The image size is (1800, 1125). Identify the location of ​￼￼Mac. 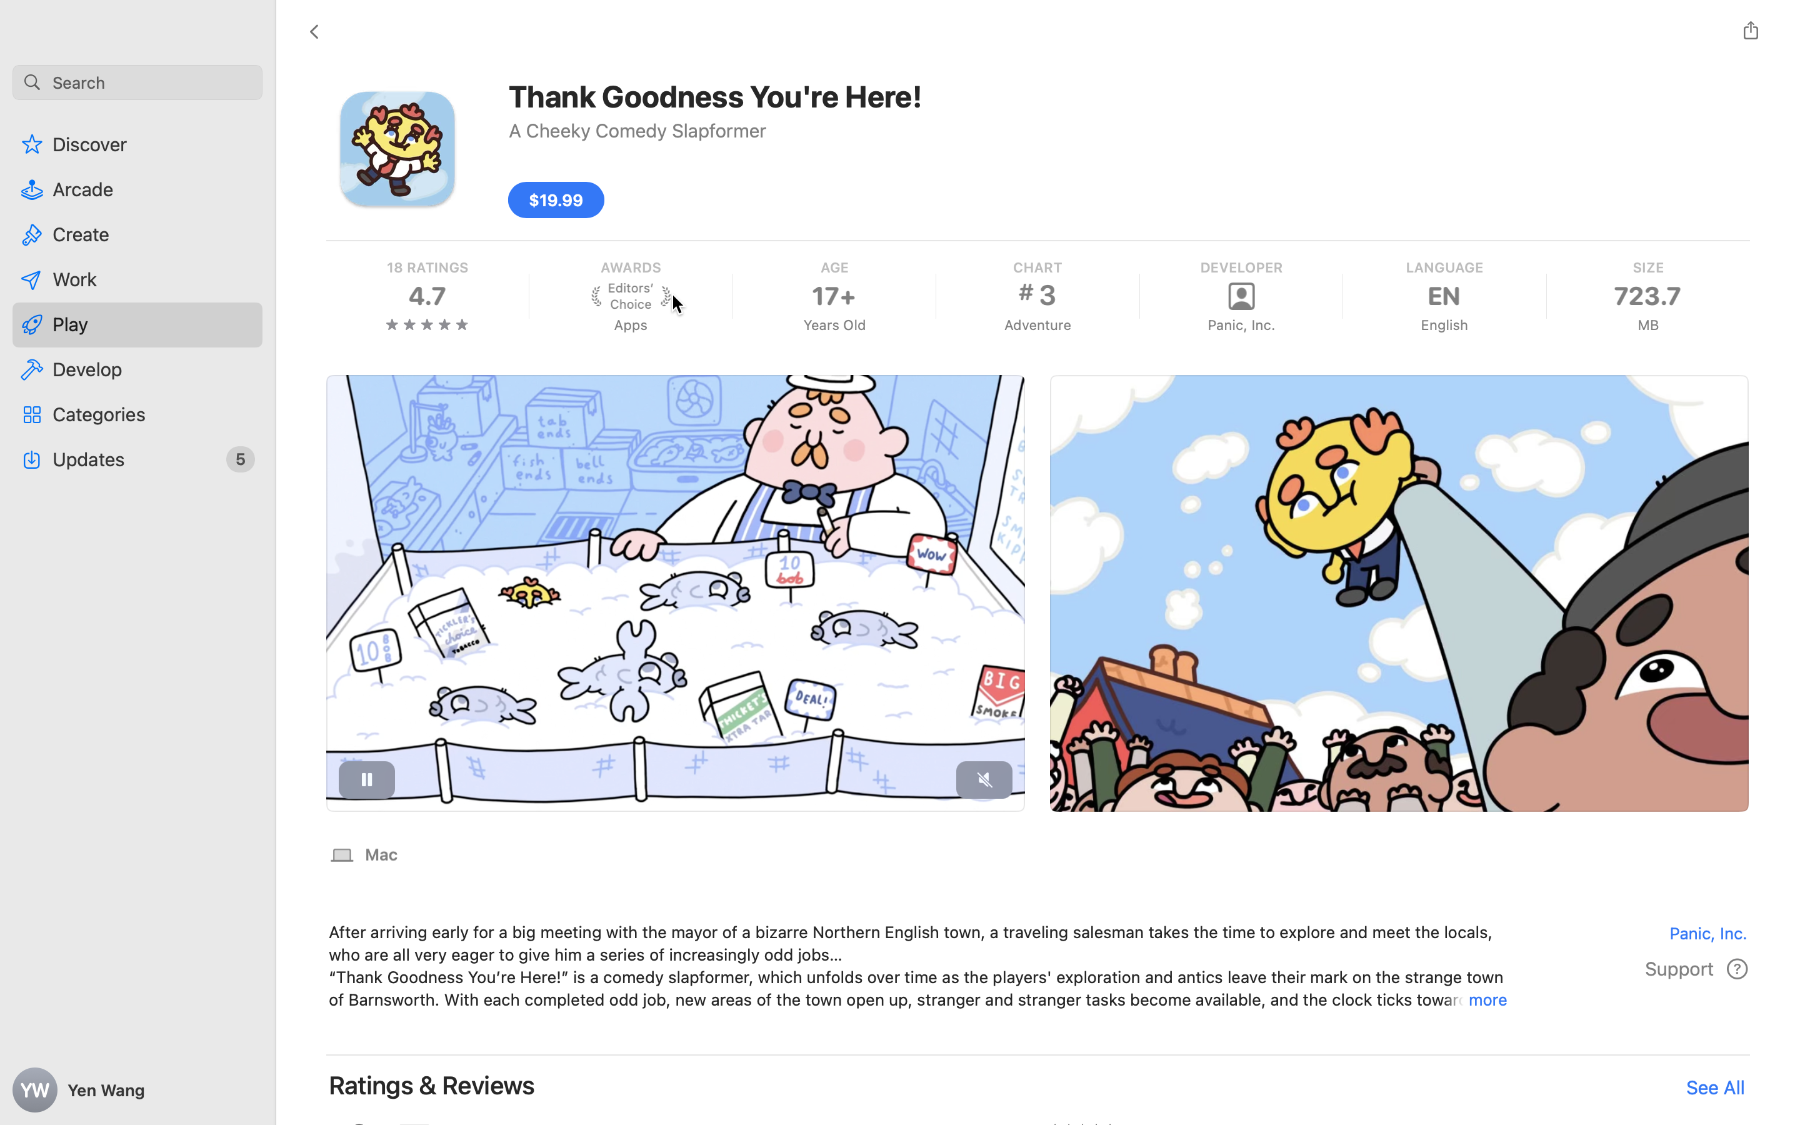
(364, 854).